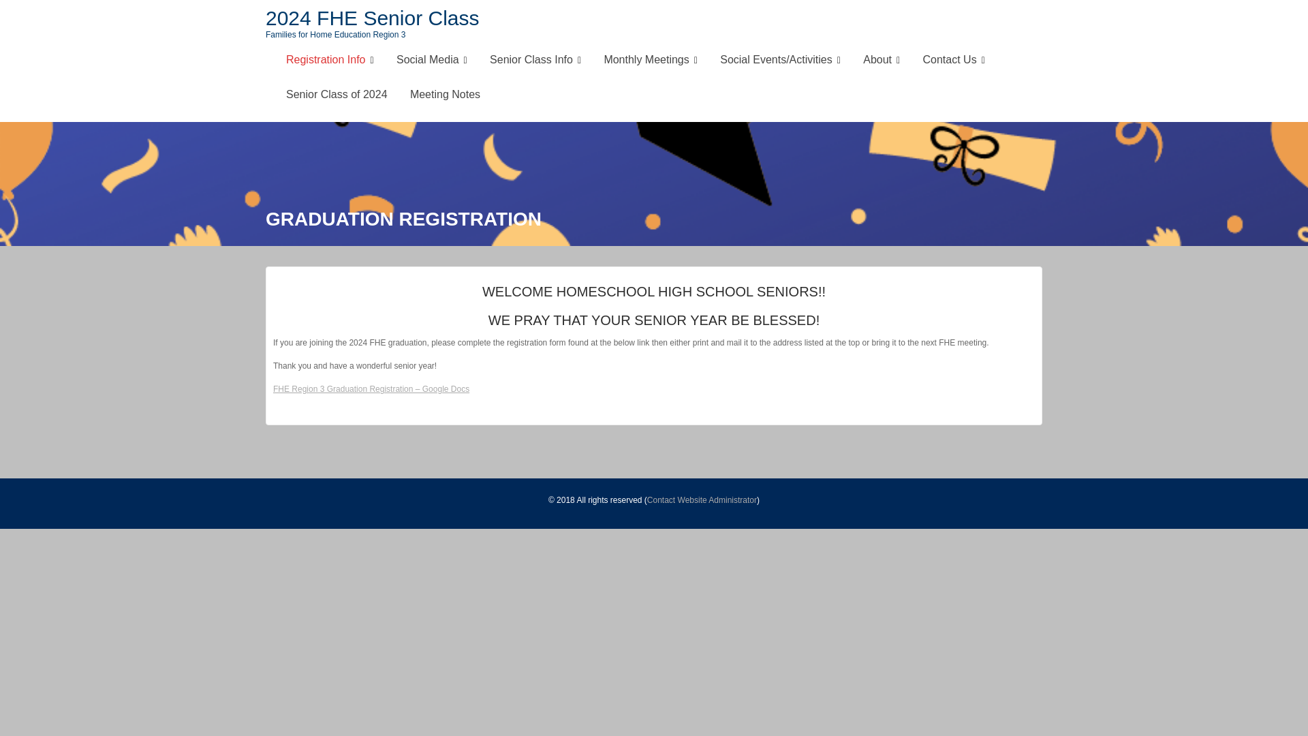 The image size is (1308, 736). I want to click on Senior Class Info, so click(535, 60).